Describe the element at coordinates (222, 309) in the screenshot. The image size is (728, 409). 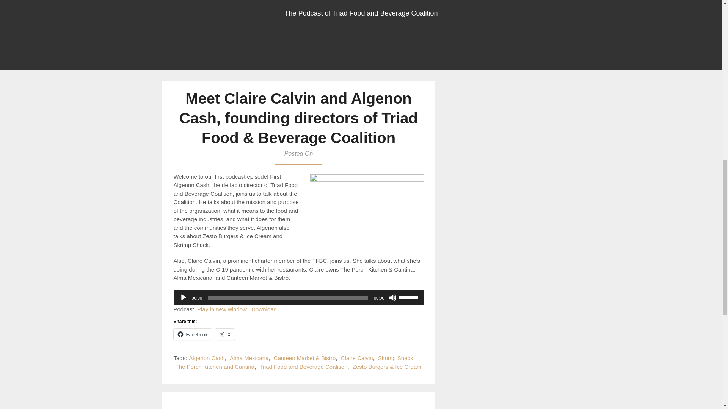
I see `Play in new window` at that location.